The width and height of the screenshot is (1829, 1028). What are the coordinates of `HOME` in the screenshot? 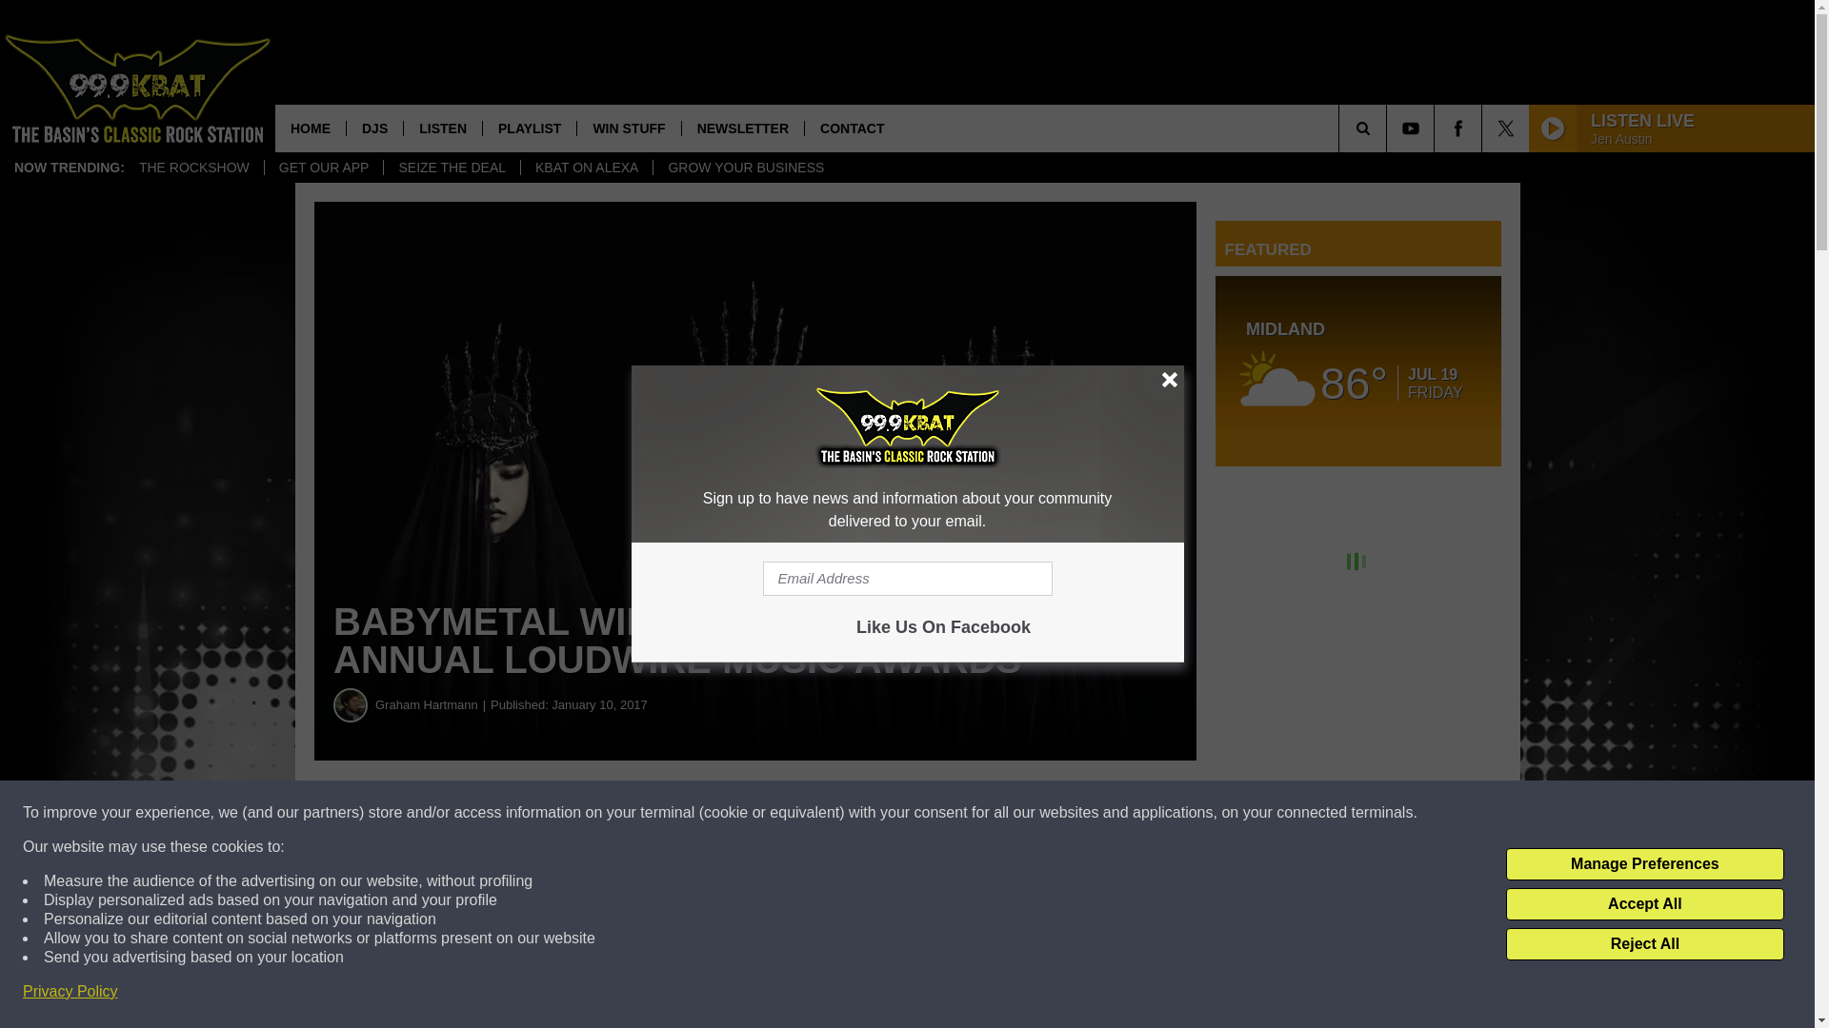 It's located at (311, 128).